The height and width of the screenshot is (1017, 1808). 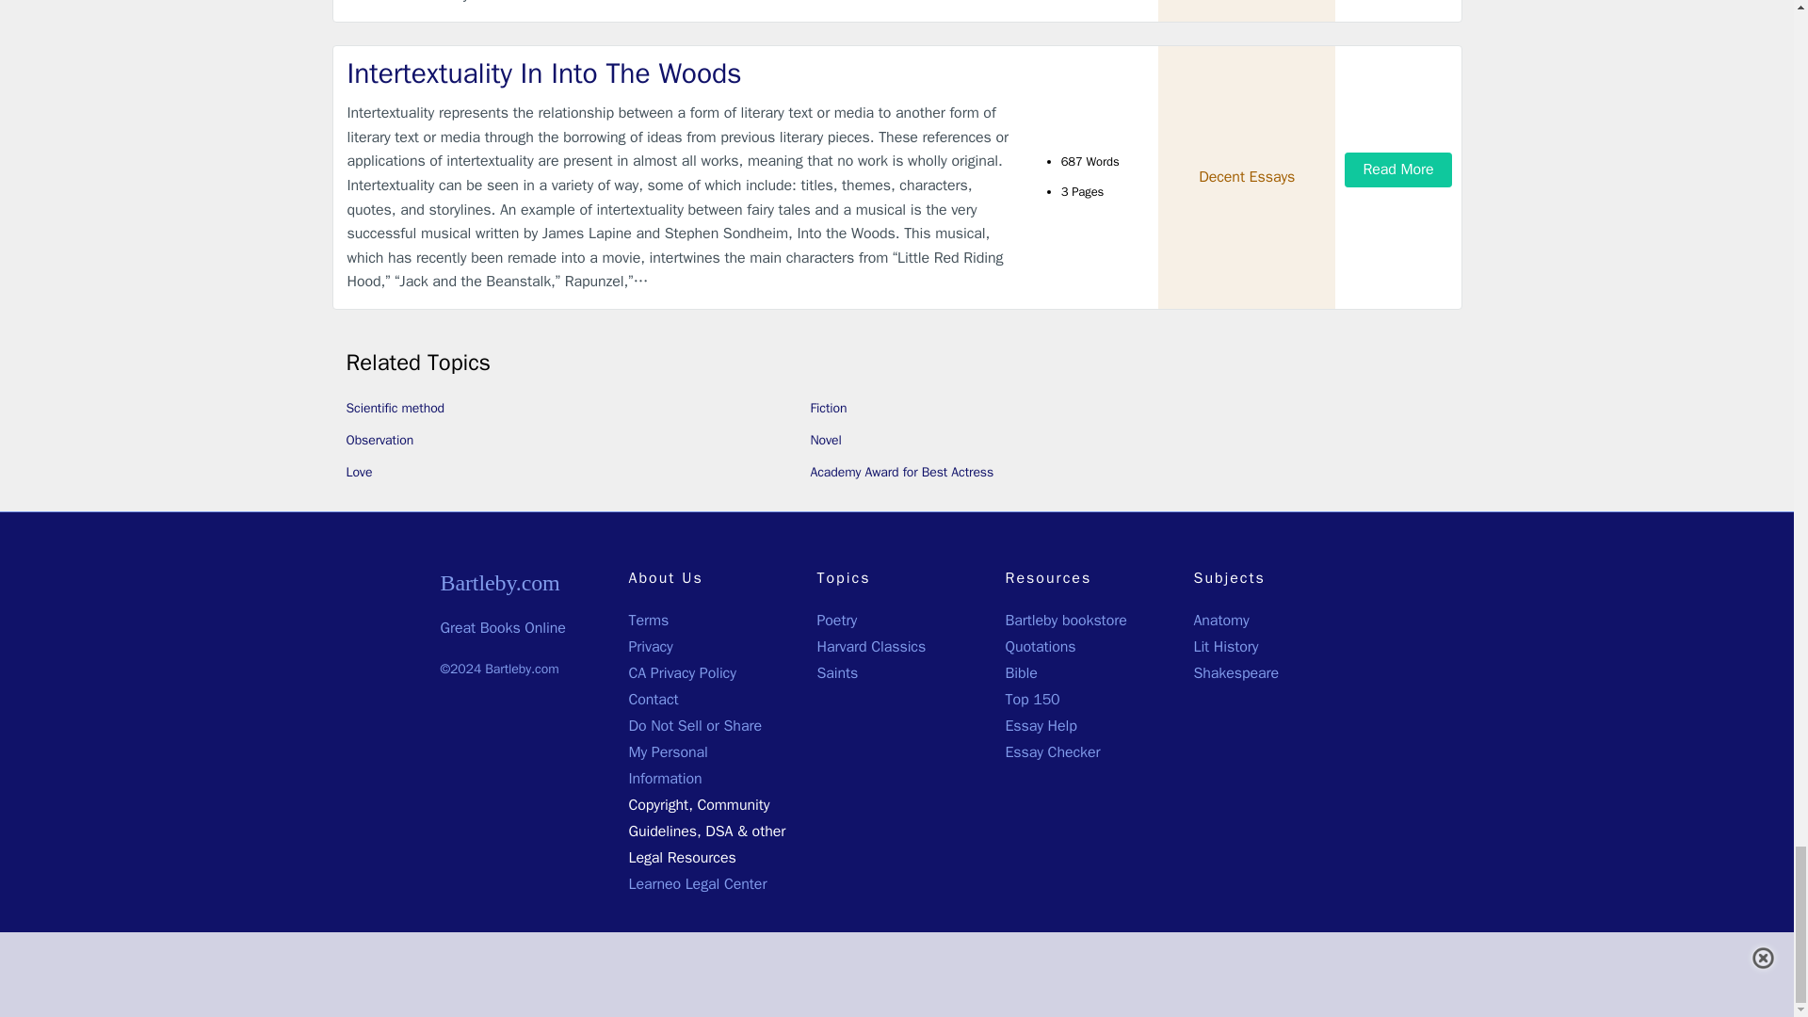 What do you see at coordinates (901, 471) in the screenshot?
I see `Academy Award for Best Actress` at bounding box center [901, 471].